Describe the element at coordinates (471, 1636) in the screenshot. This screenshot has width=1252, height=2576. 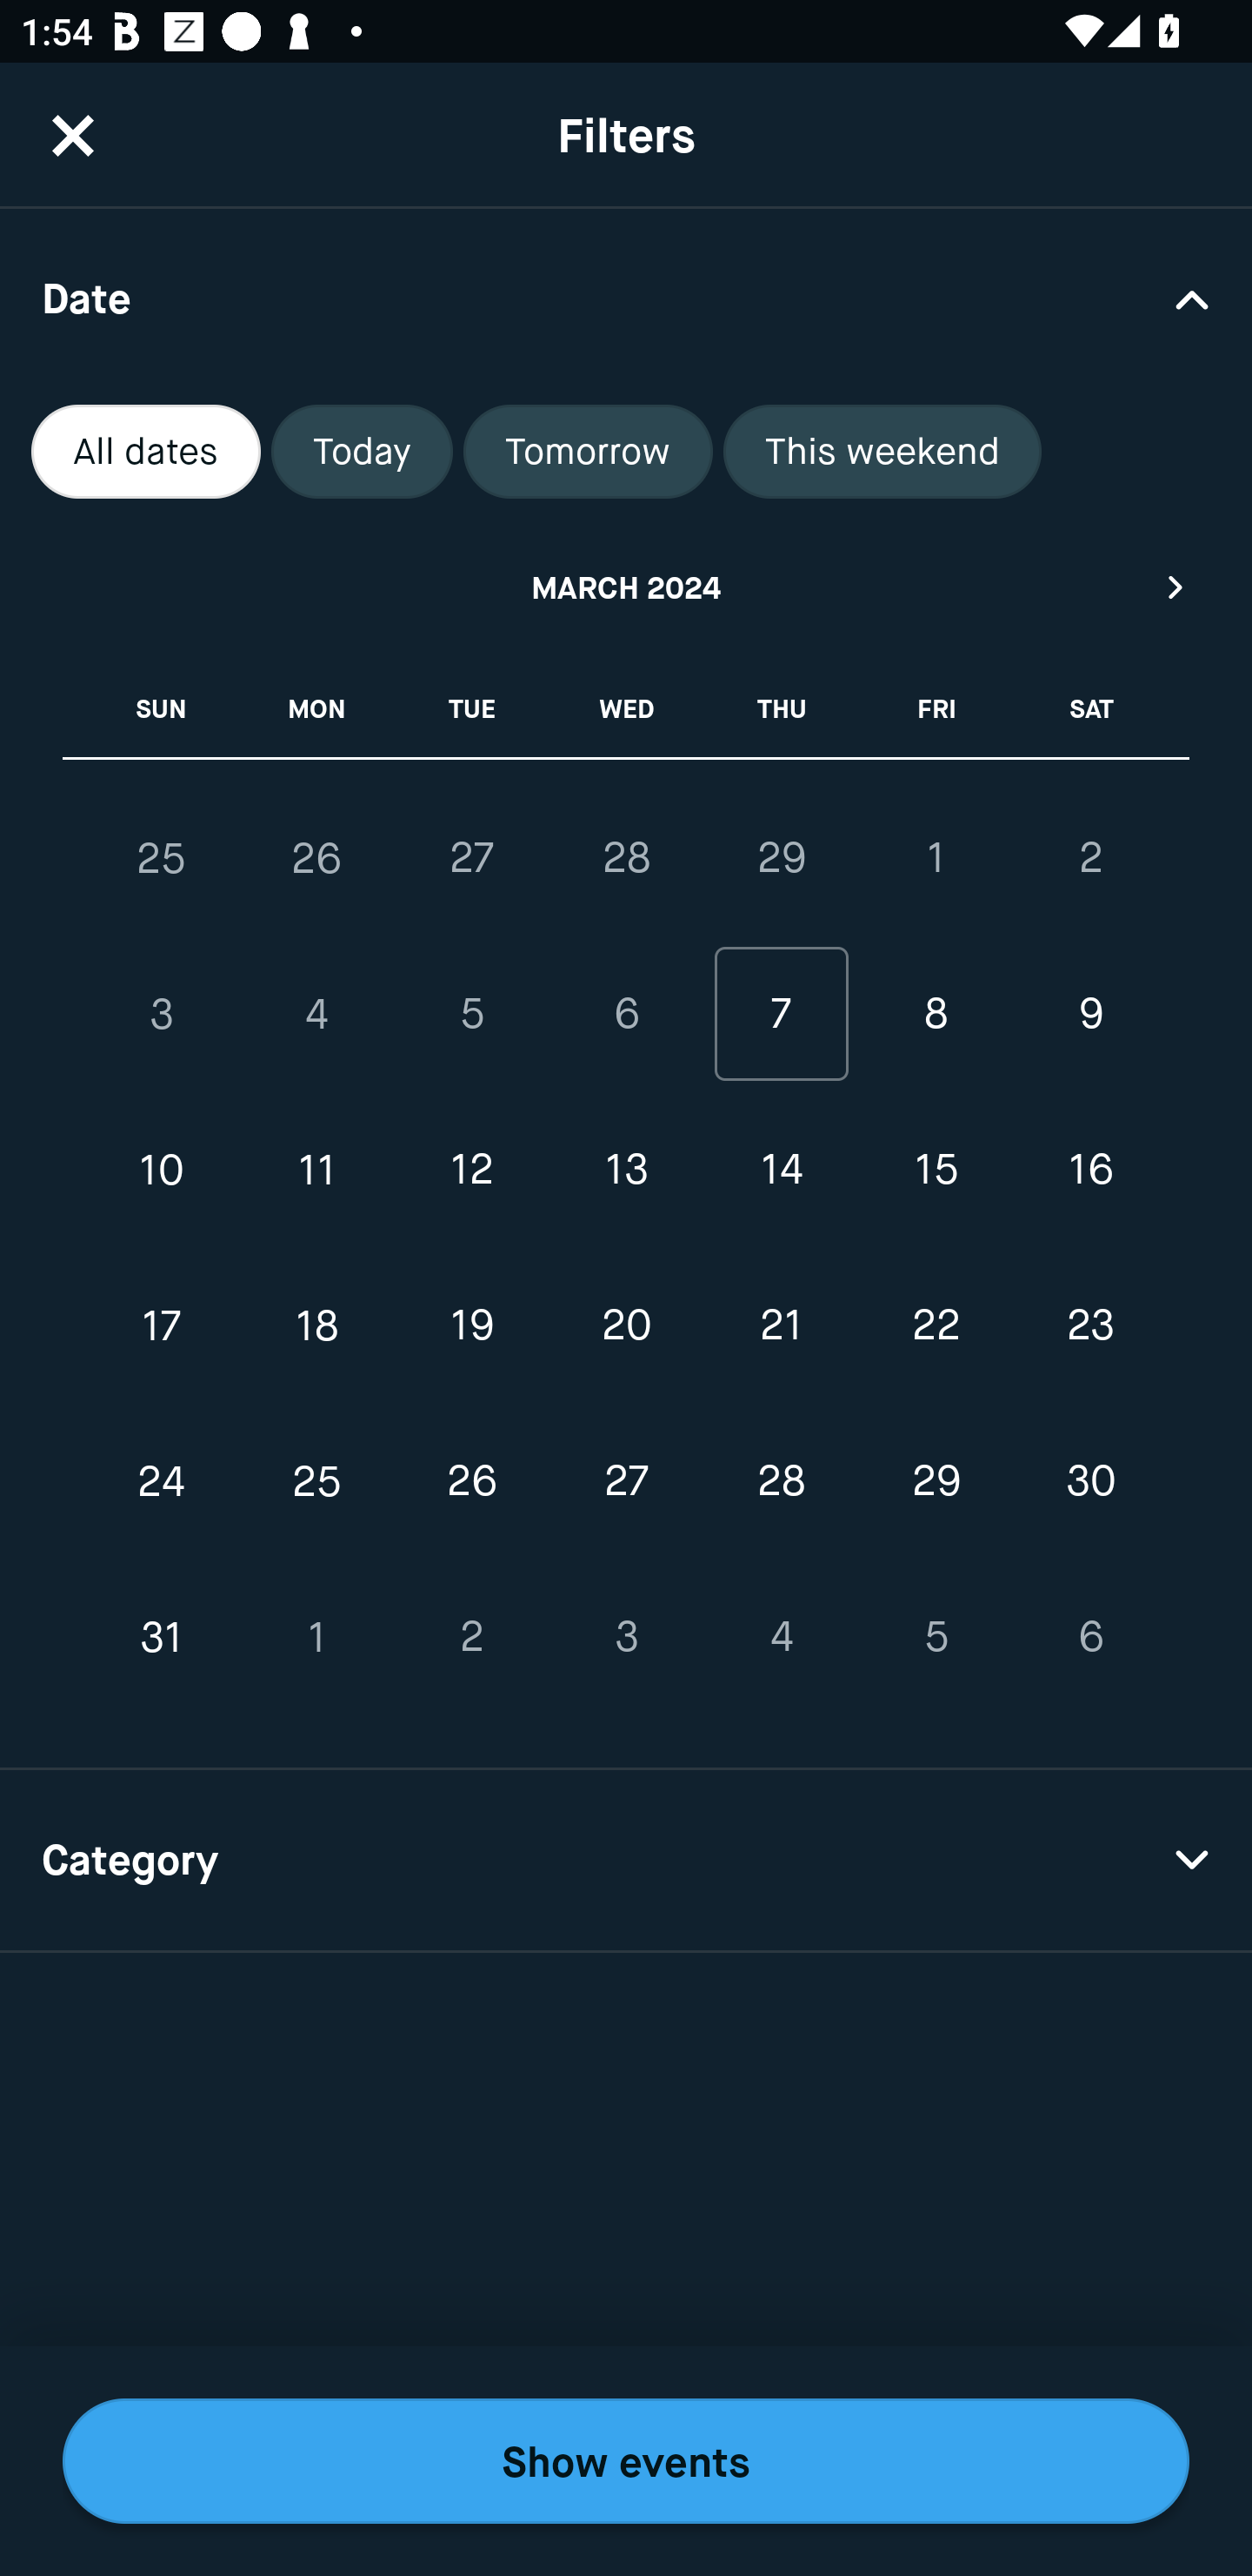
I see `2` at that location.